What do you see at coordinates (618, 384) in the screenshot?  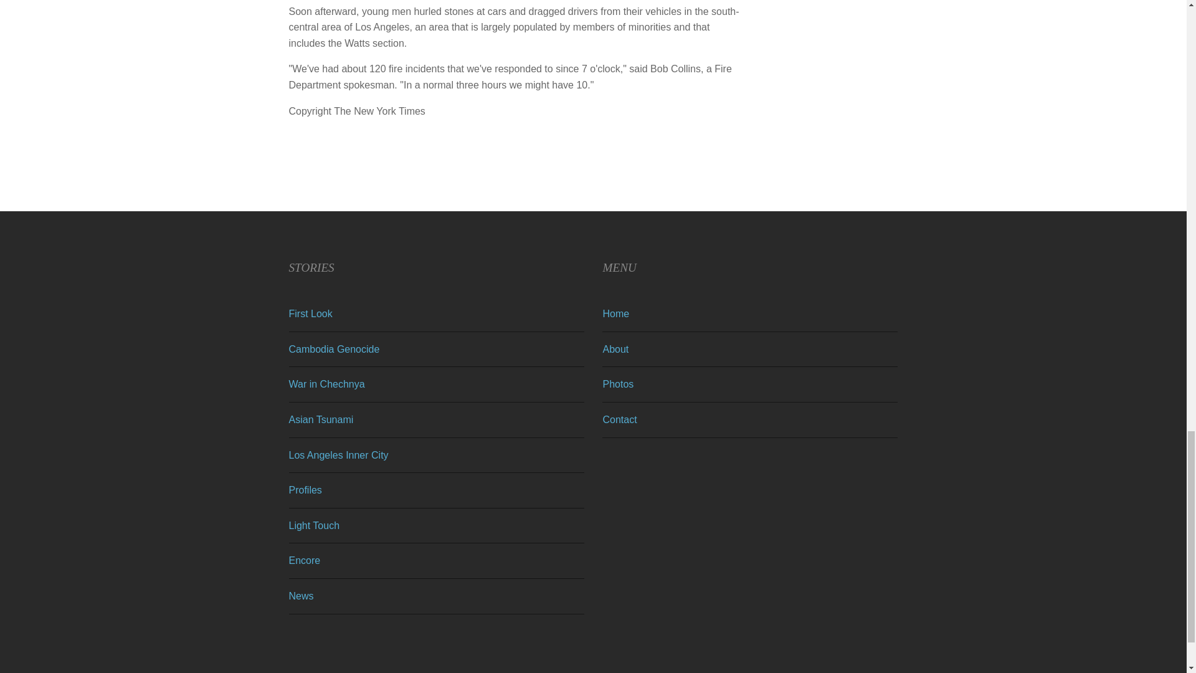 I see `Photos` at bounding box center [618, 384].